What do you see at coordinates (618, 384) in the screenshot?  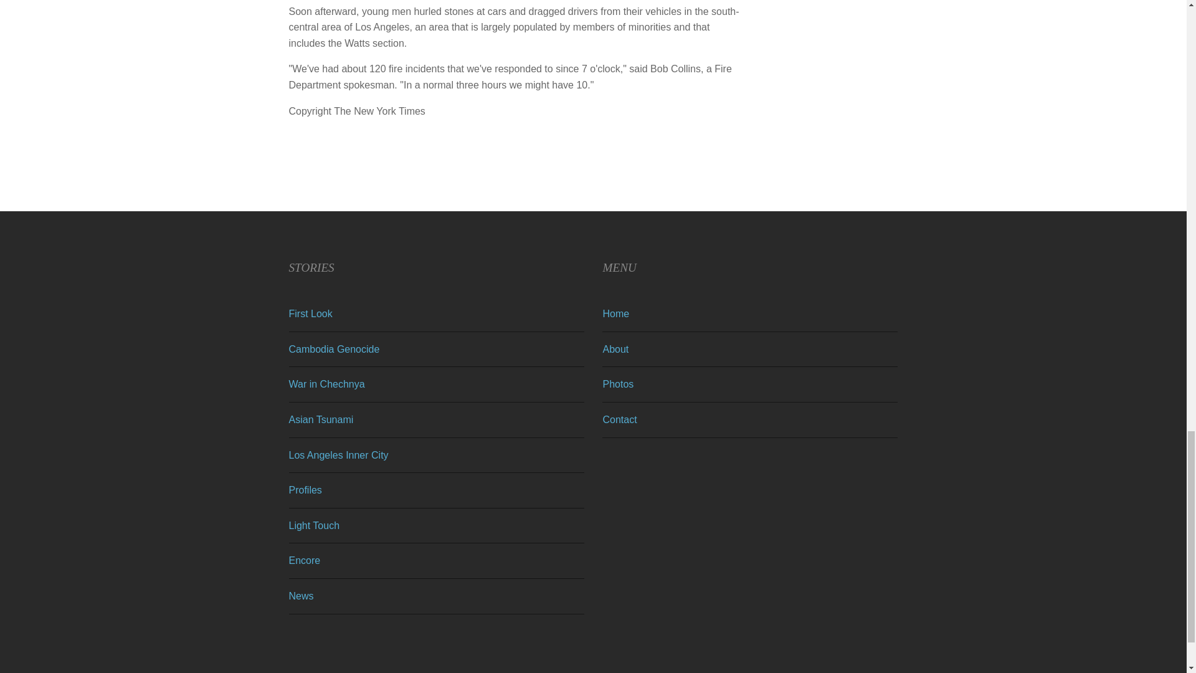 I see `Photos` at bounding box center [618, 384].